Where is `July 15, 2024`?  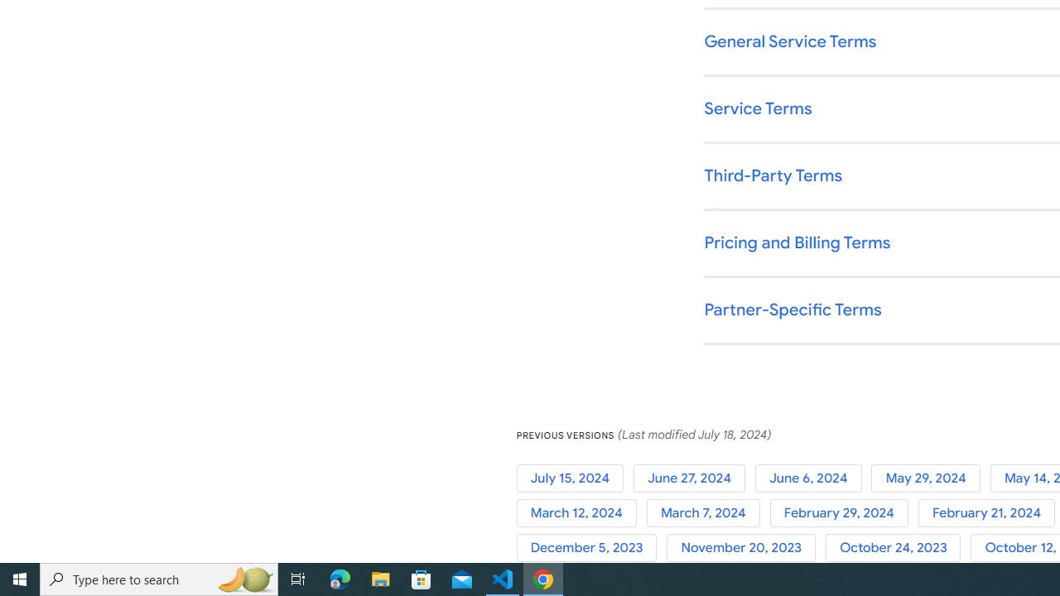
July 15, 2024 is located at coordinates (575, 478).